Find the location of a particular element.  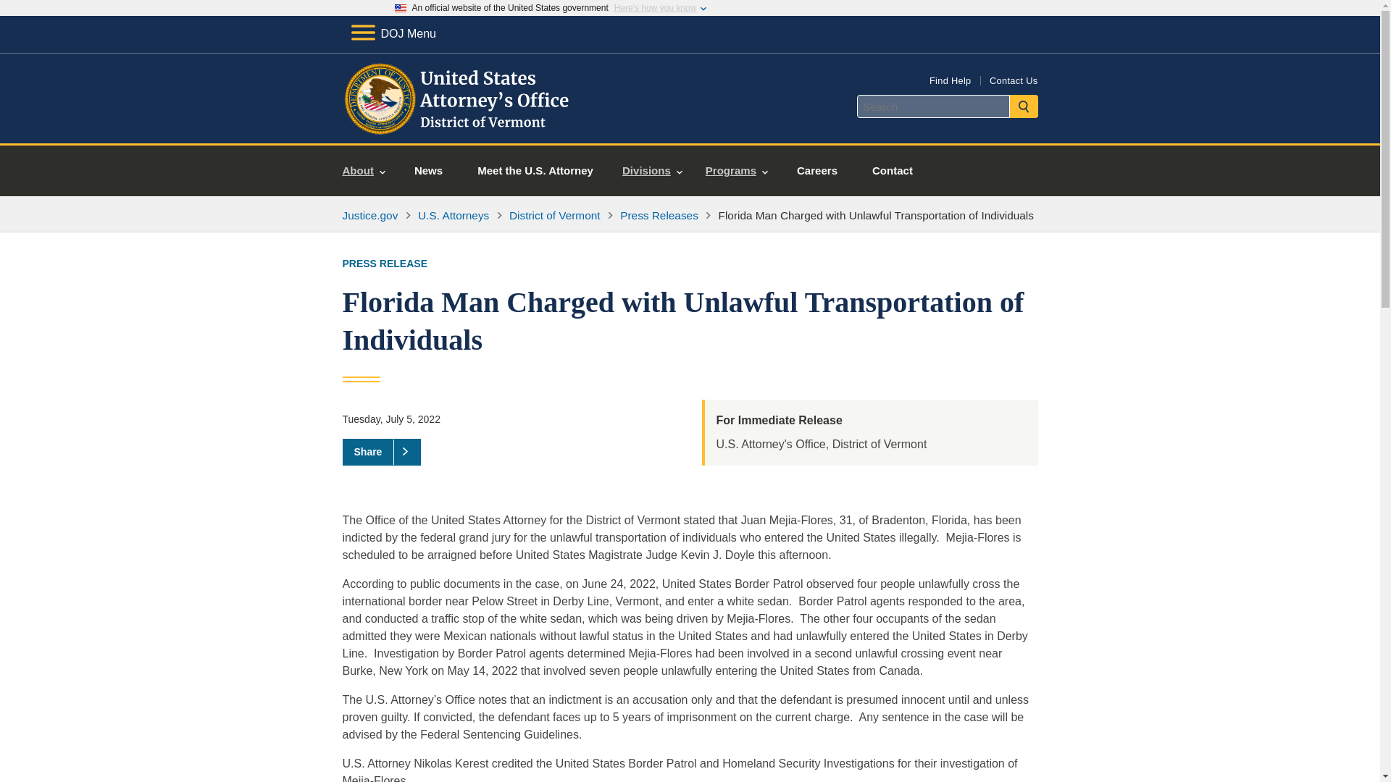

Contact Us is located at coordinates (1013, 80).